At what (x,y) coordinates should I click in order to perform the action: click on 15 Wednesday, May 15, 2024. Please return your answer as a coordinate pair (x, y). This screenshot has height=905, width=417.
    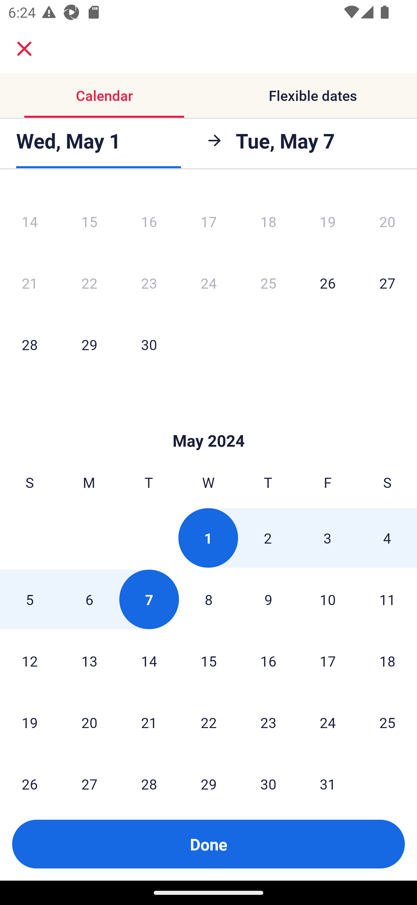
    Looking at the image, I should click on (209, 660).